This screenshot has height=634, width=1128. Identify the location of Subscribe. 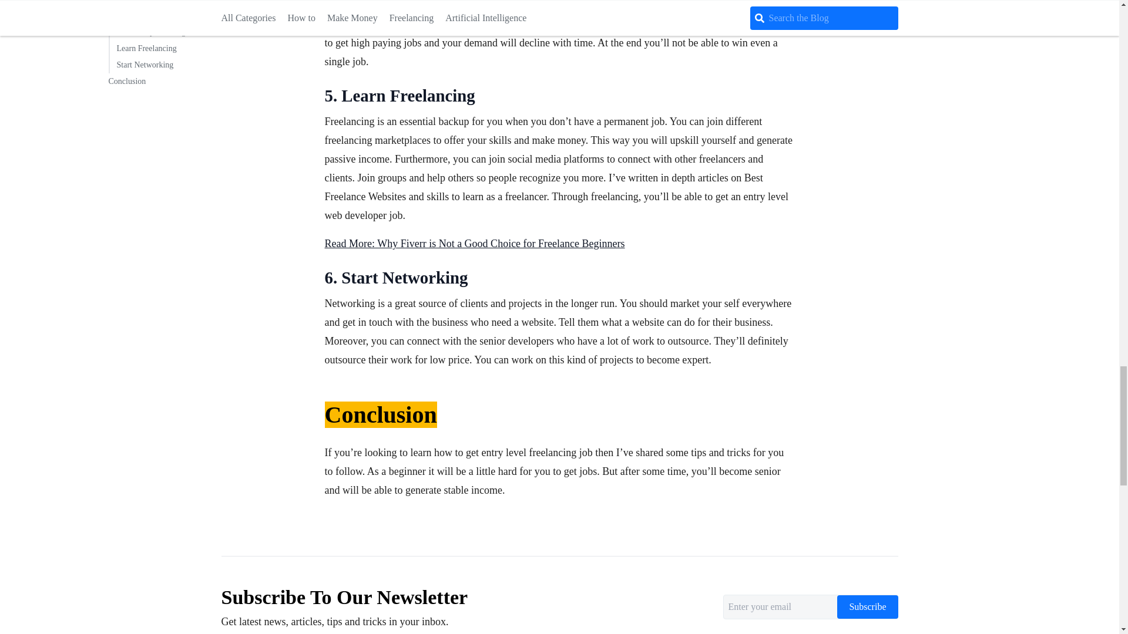
(867, 607).